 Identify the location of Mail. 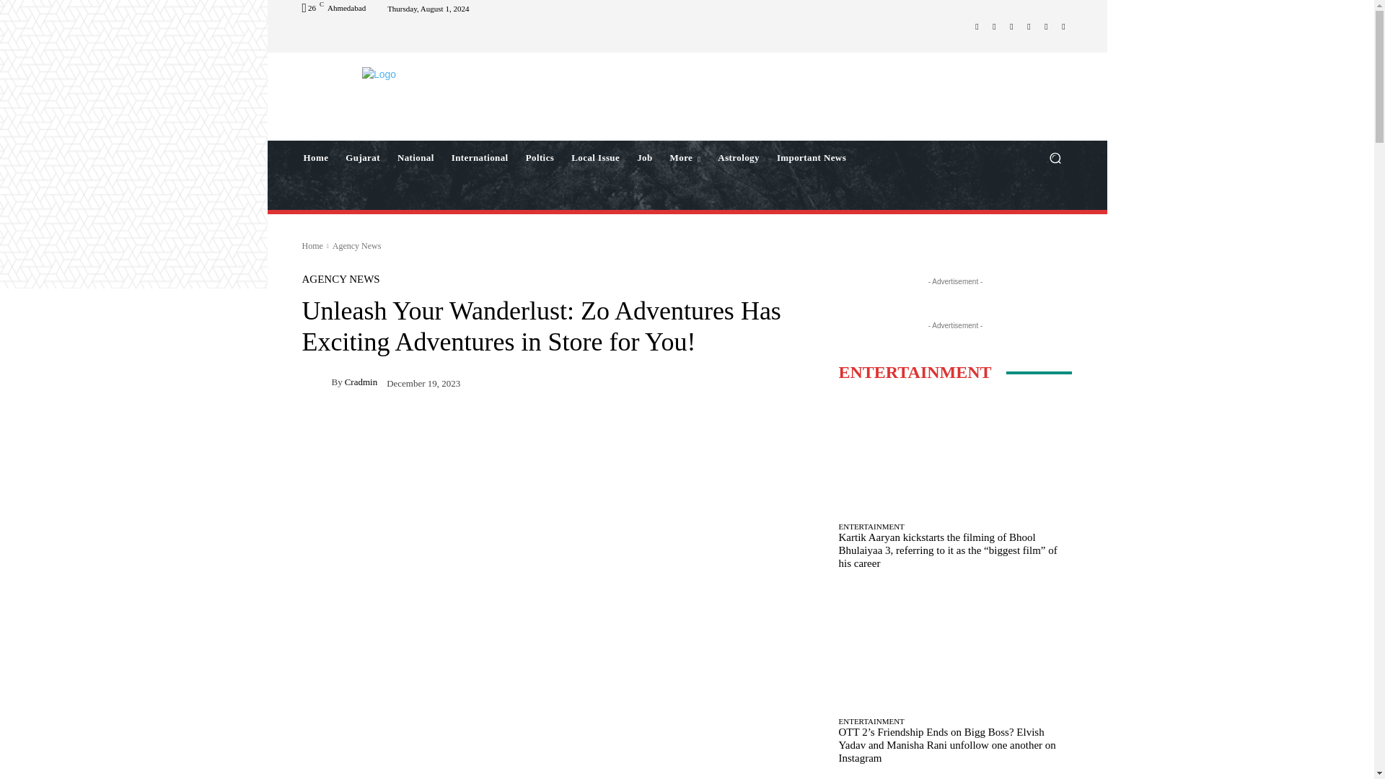
(1011, 25).